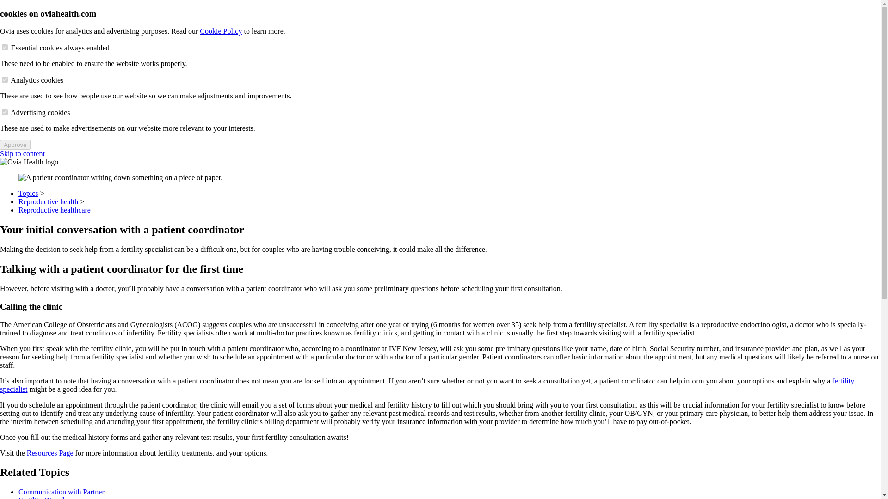  I want to click on Reproductive health, so click(48, 201).